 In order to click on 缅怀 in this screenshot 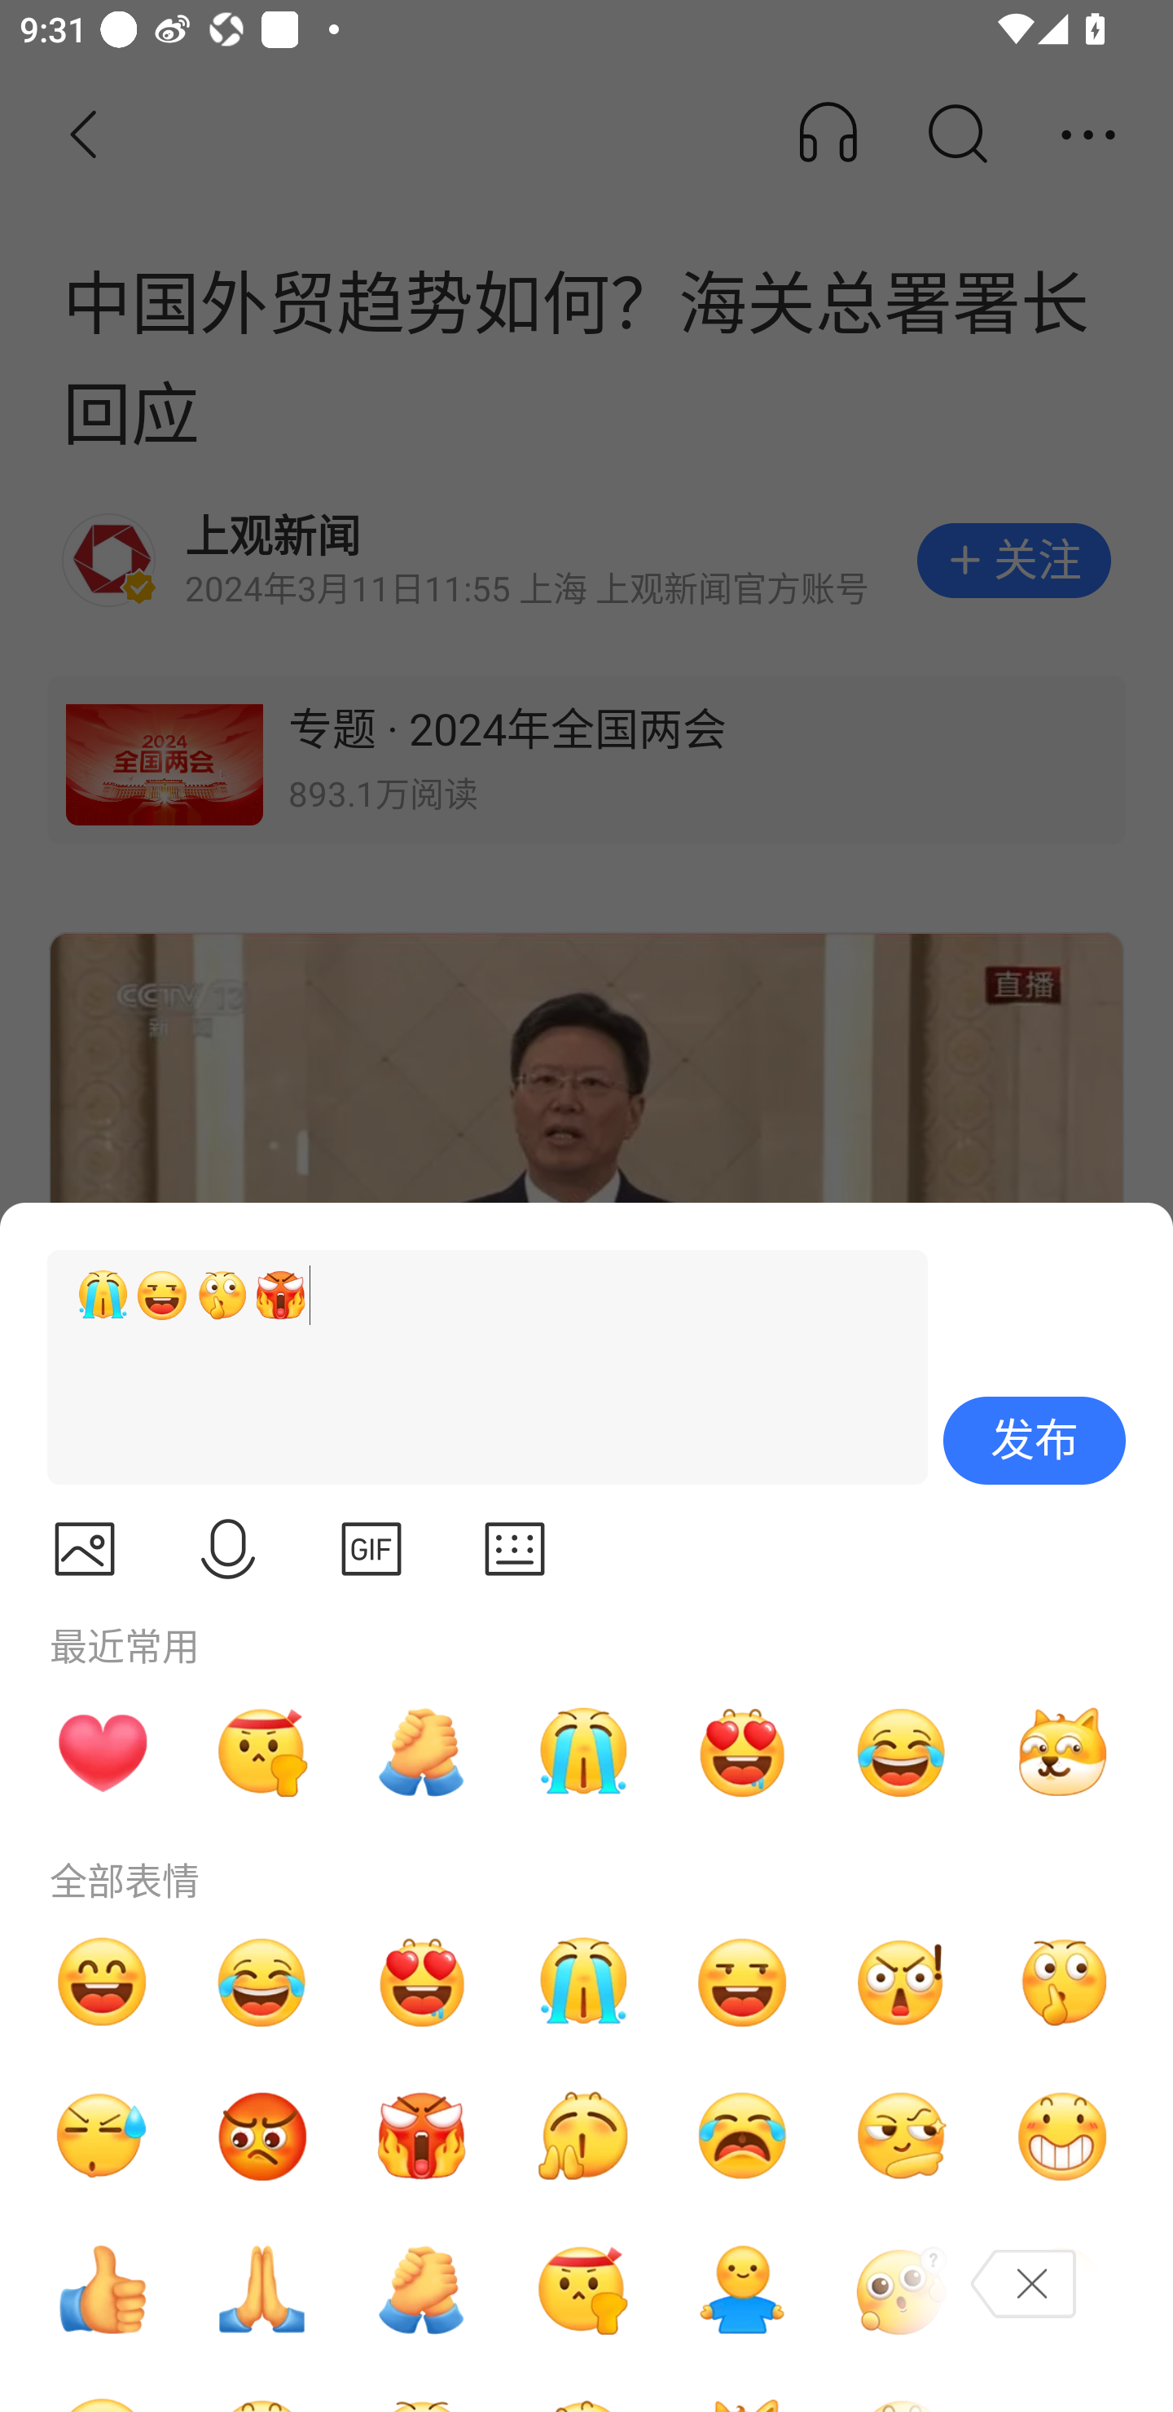, I will do `click(262, 2290)`.